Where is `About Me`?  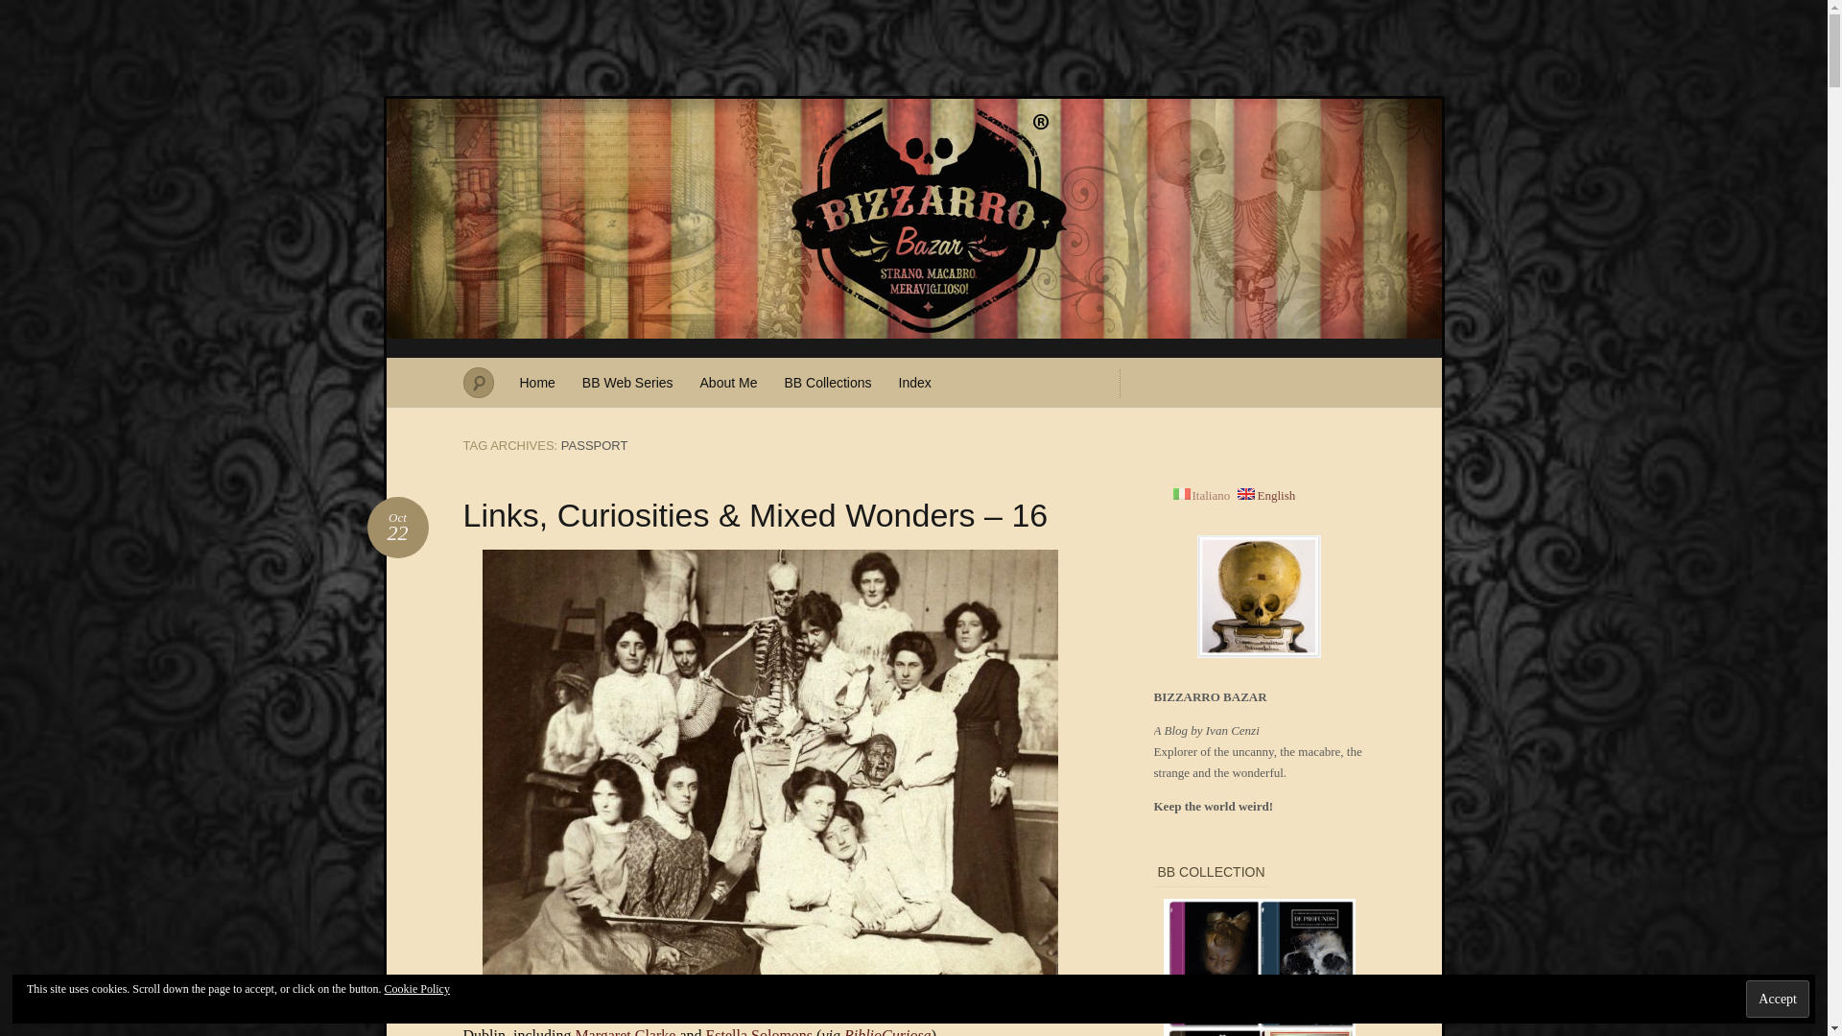 About Me is located at coordinates (729, 382).